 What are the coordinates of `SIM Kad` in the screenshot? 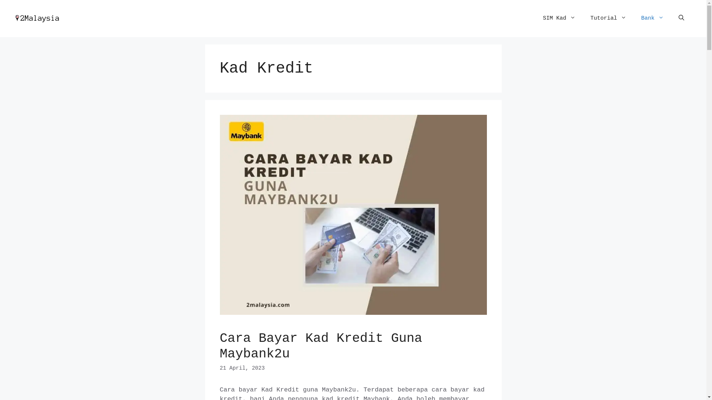 It's located at (559, 19).